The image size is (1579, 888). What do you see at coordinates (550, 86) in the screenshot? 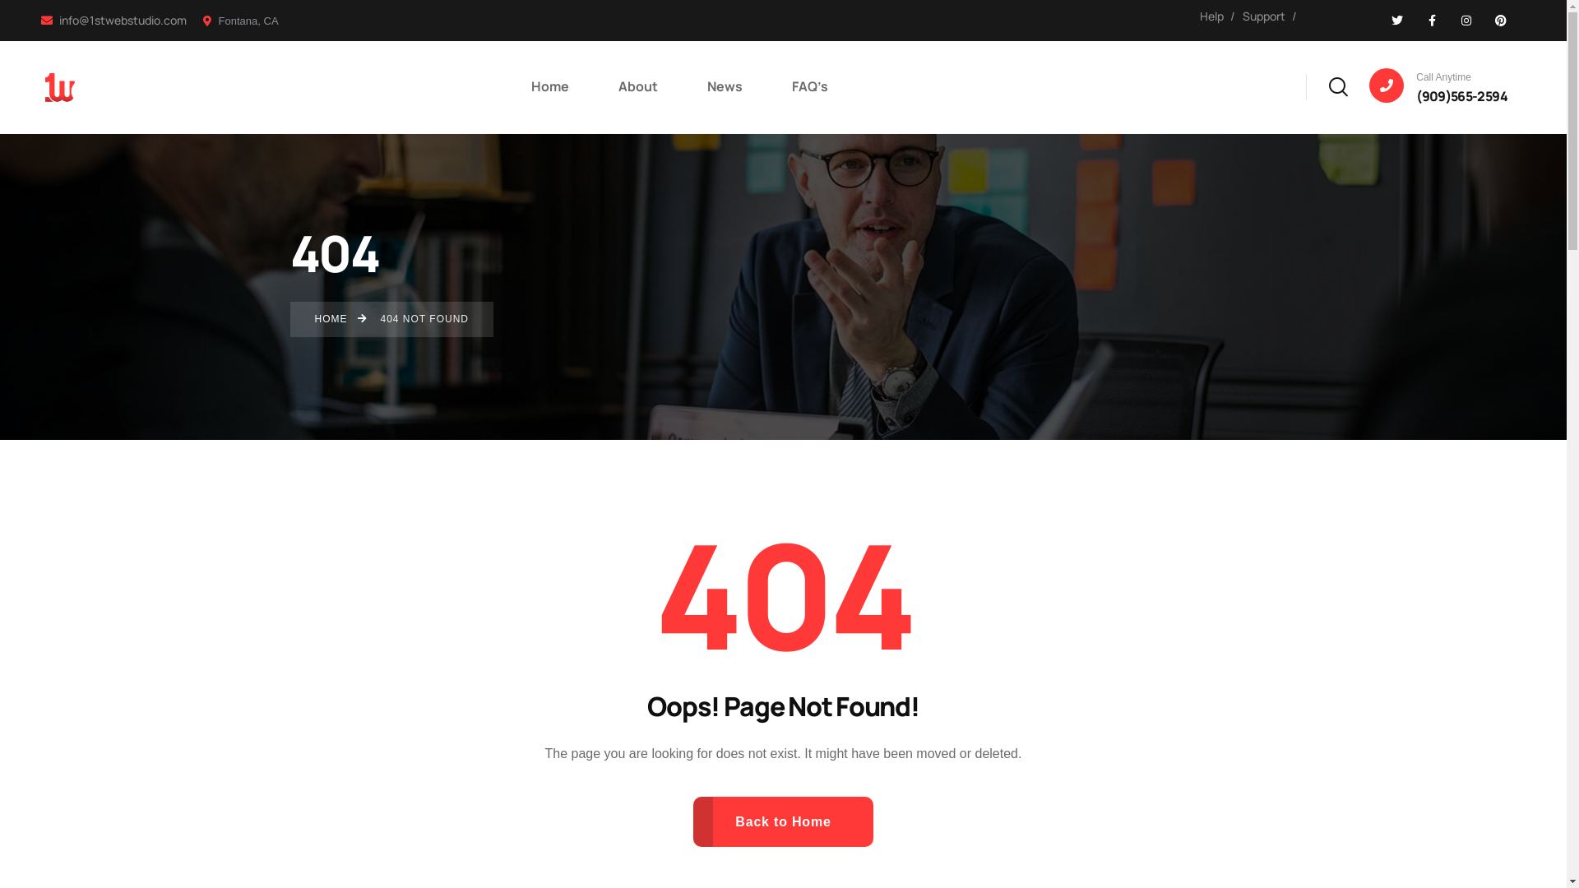
I see `Home` at bounding box center [550, 86].